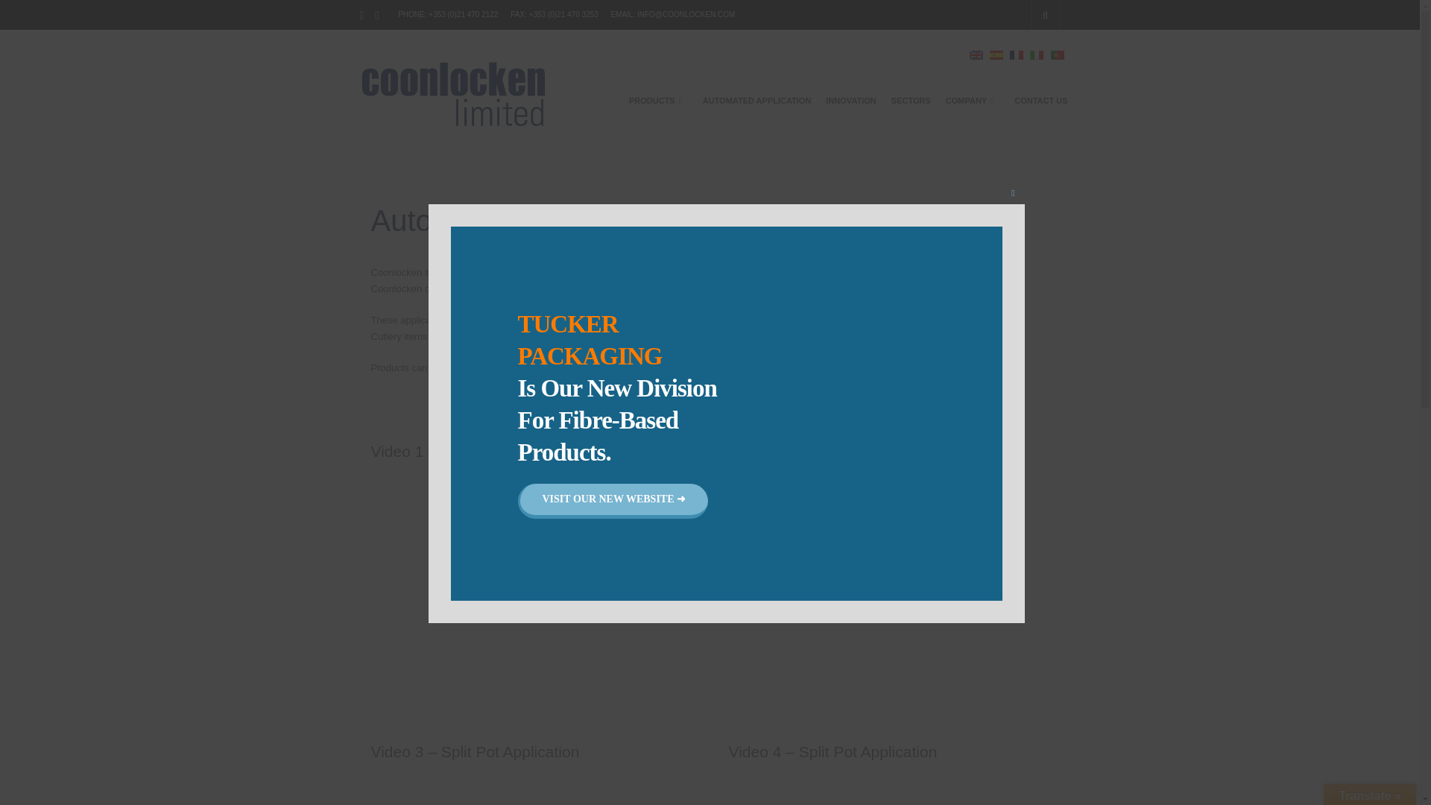  What do you see at coordinates (850, 100) in the screenshot?
I see `INNOVATION` at bounding box center [850, 100].